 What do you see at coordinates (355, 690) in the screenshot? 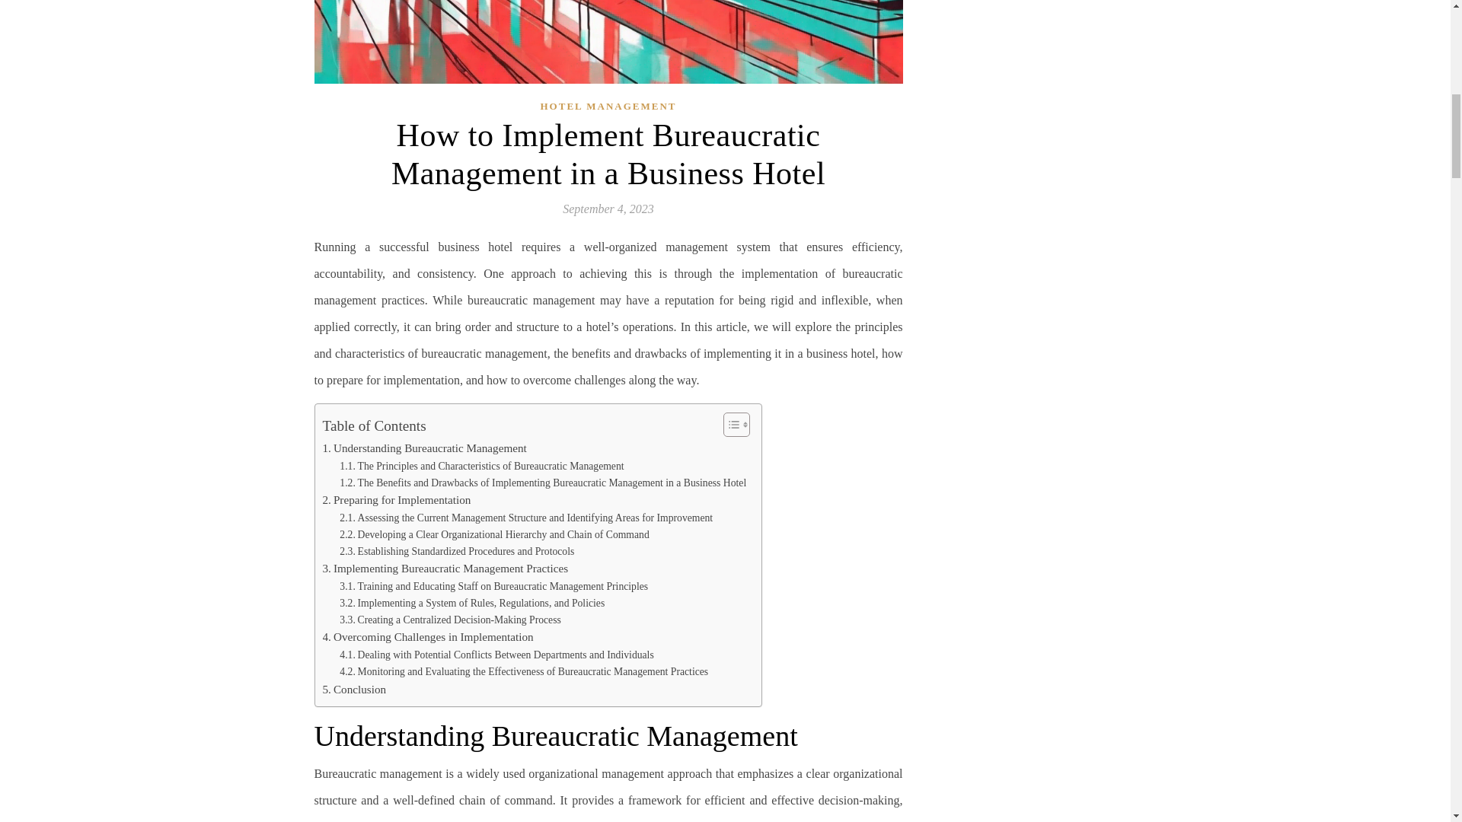
I see `Conclusion` at bounding box center [355, 690].